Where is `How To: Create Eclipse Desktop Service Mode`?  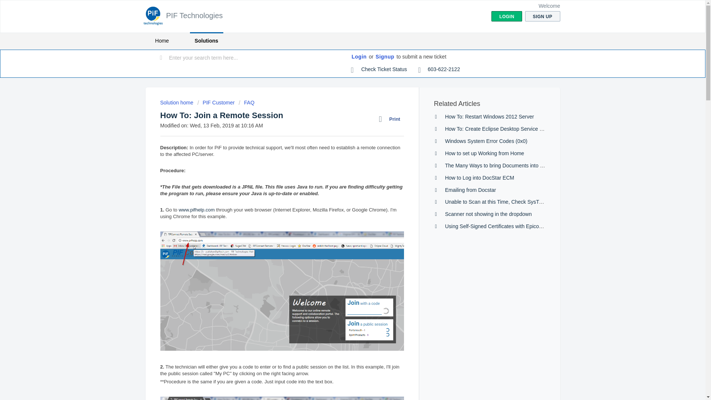 How To: Create Eclipse Desktop Service Mode is located at coordinates (498, 129).